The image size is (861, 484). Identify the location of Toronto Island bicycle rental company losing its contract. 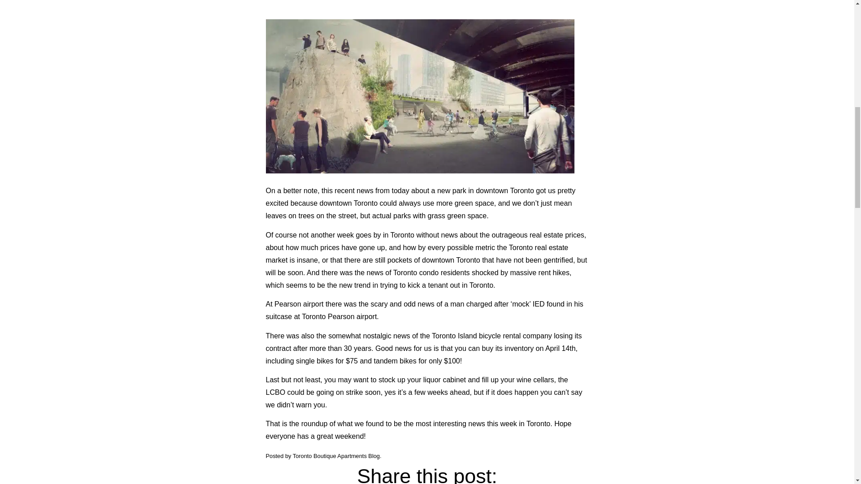
(423, 341).